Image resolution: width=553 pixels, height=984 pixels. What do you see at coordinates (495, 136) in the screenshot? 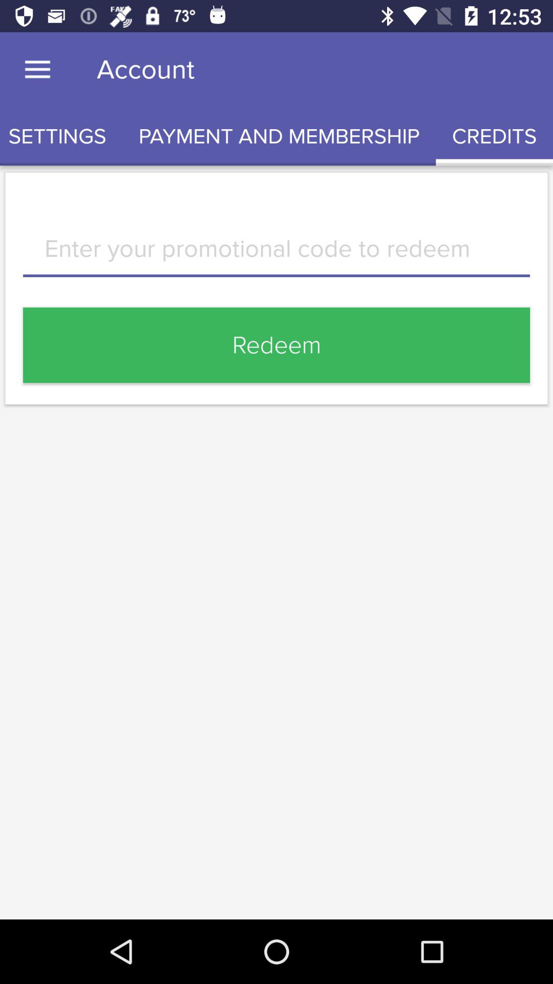
I see `launch item at the top right corner` at bounding box center [495, 136].